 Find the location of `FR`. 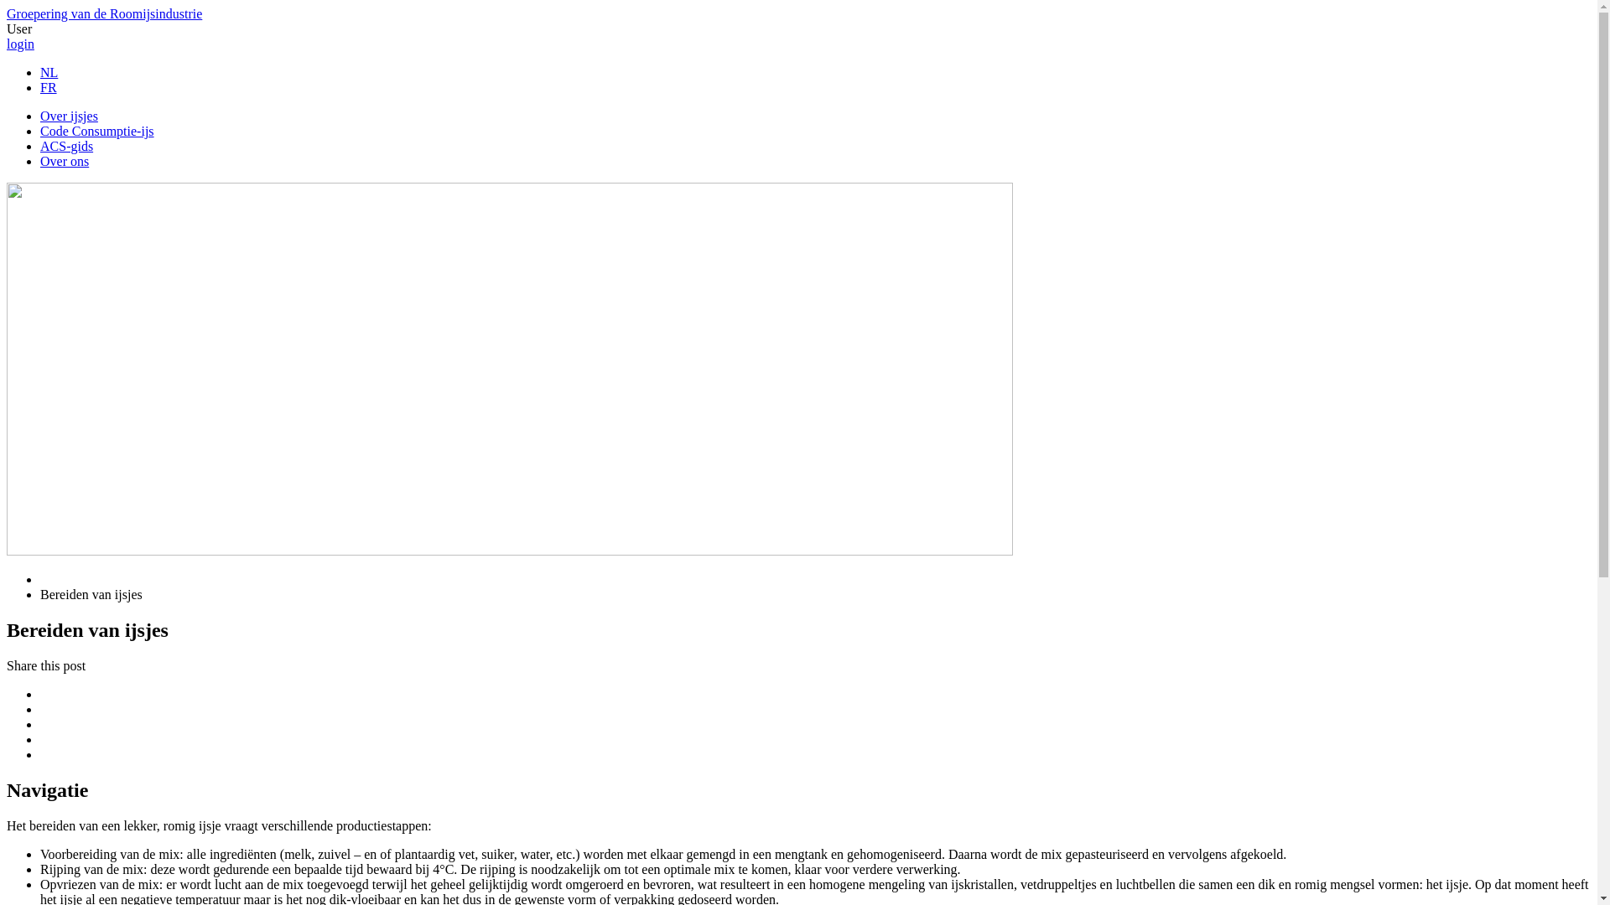

FR is located at coordinates (49, 87).